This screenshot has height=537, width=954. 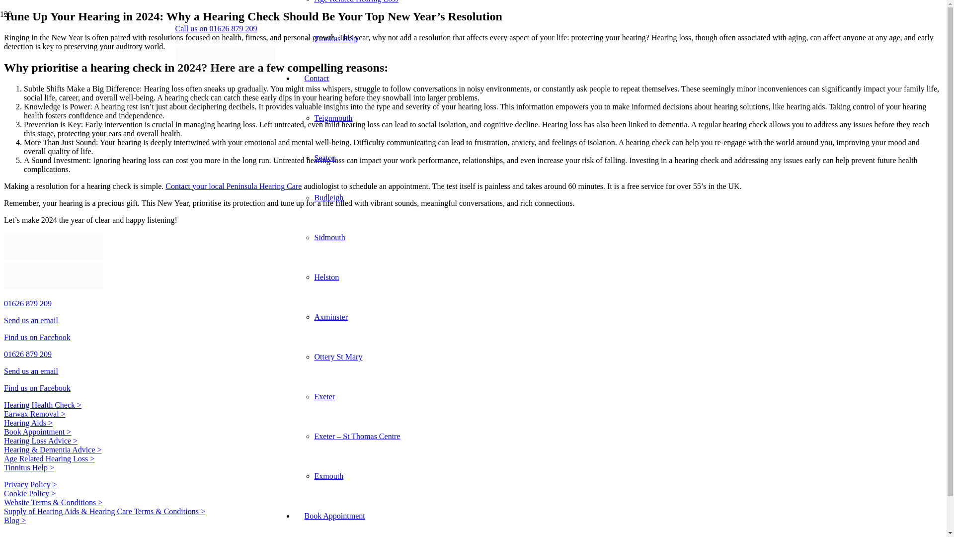 What do you see at coordinates (333, 118) in the screenshot?
I see `Teignmouth` at bounding box center [333, 118].